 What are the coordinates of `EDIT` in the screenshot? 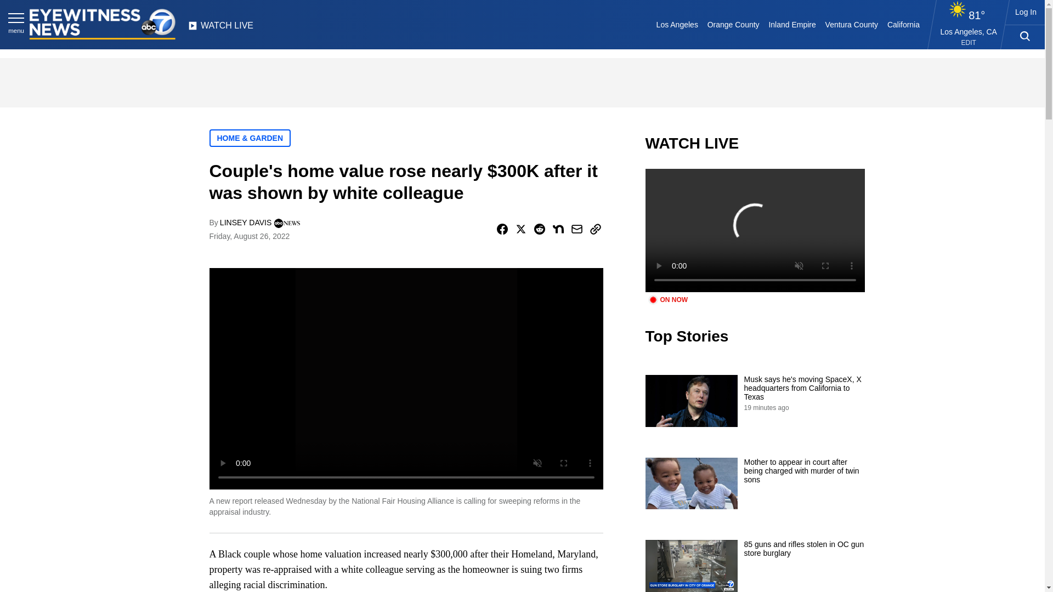 It's located at (969, 43).